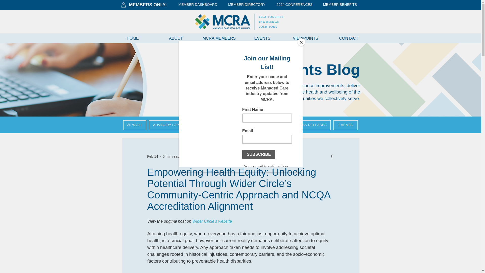 This screenshot has width=485, height=273. Describe the element at coordinates (262, 38) in the screenshot. I see `EVENTS` at that location.